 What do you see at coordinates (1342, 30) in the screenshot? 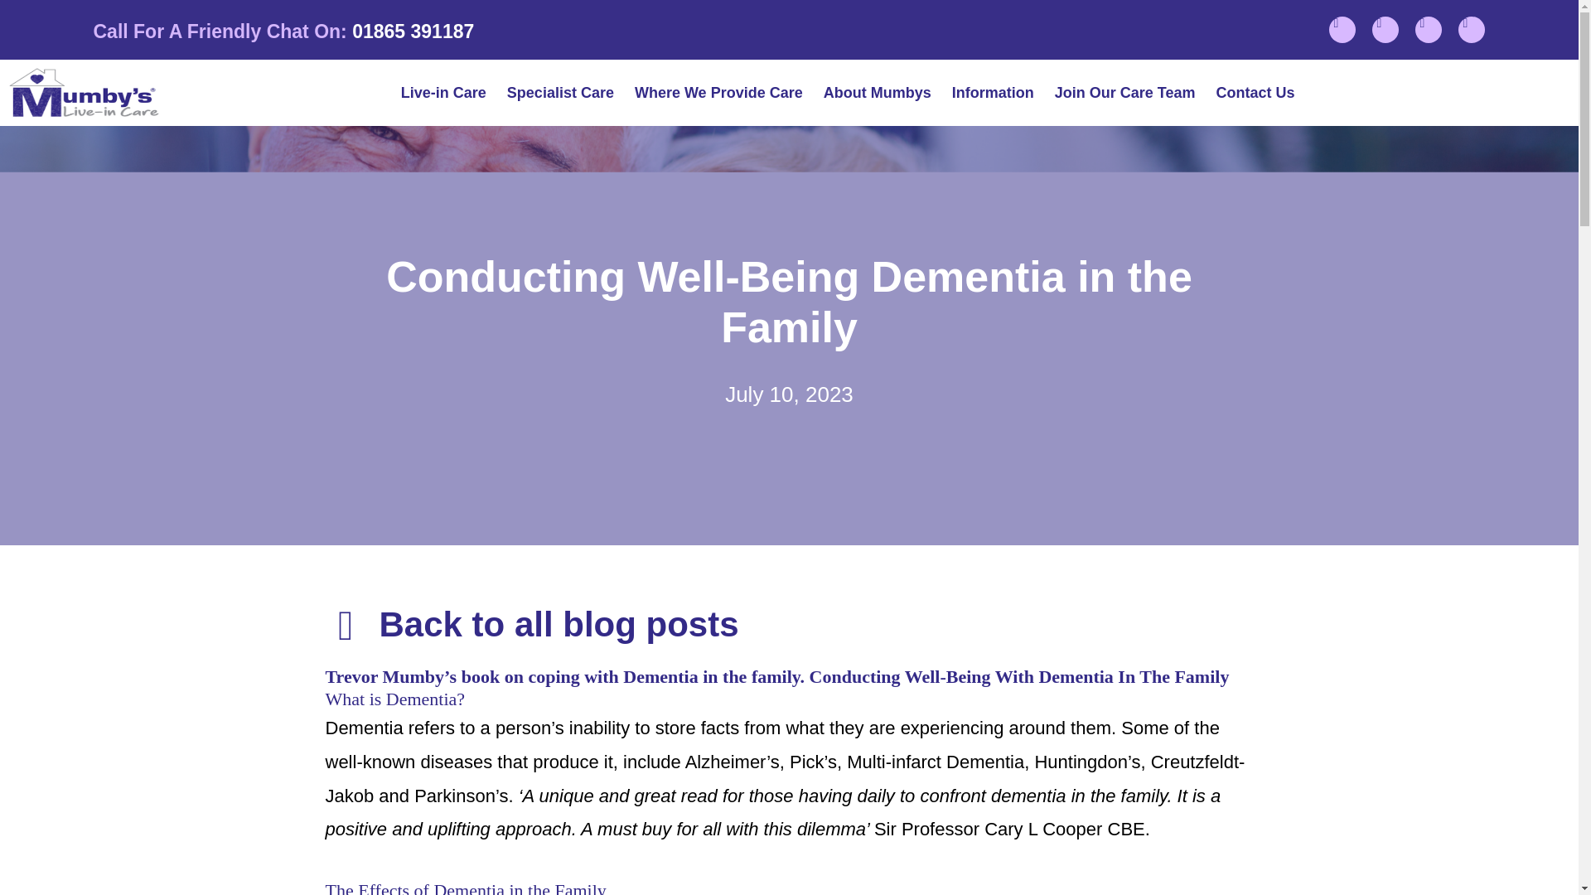
I see `Facebook-f` at bounding box center [1342, 30].